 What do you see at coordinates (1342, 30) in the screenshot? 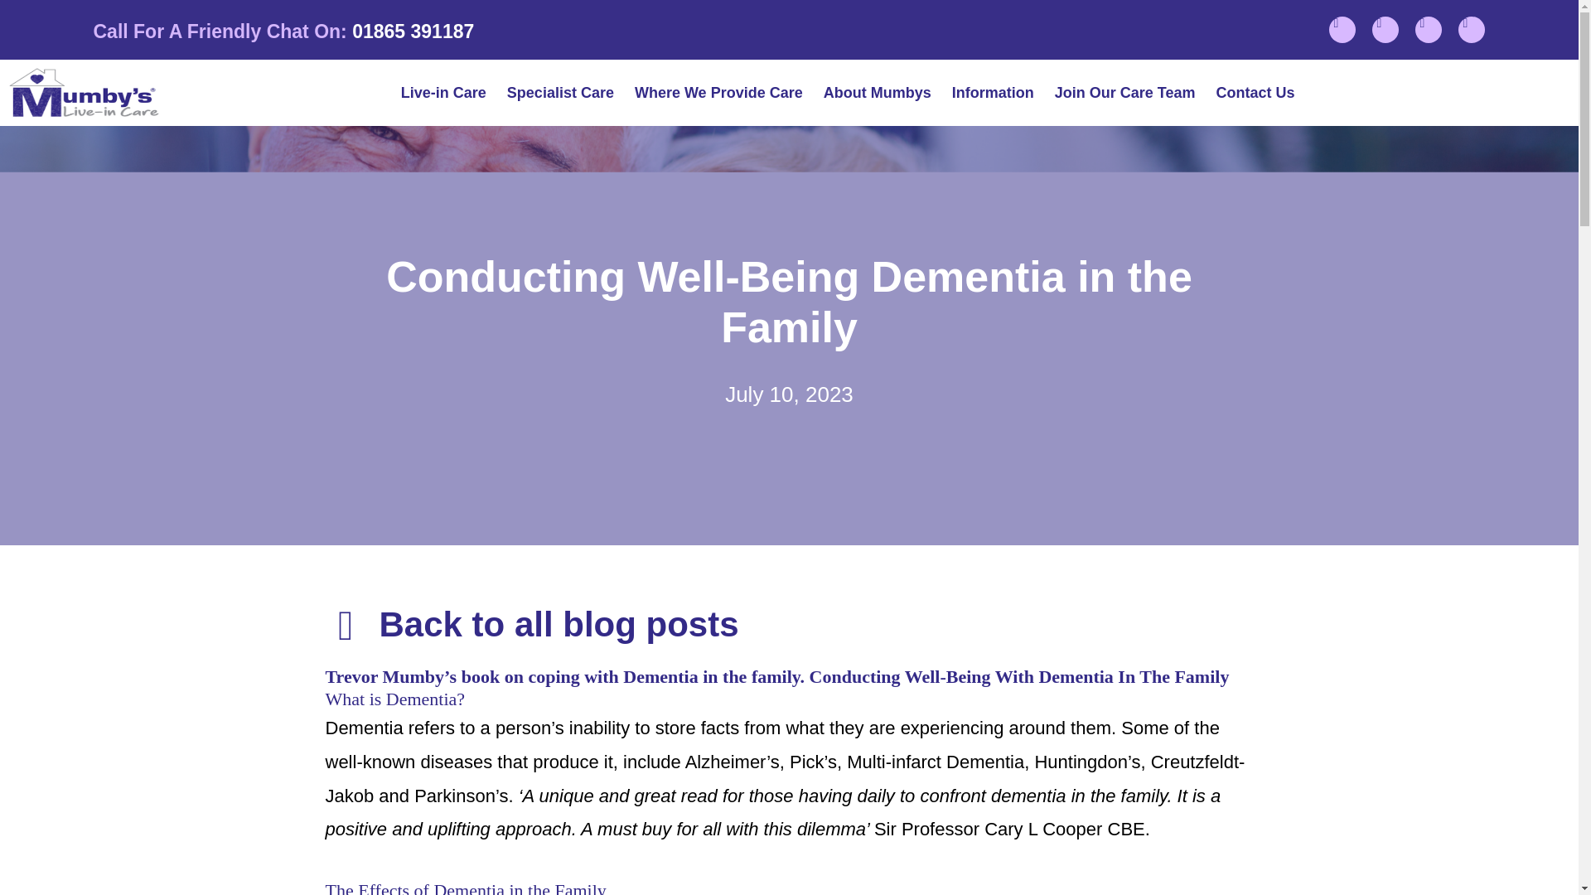
I see `Facebook-f` at bounding box center [1342, 30].